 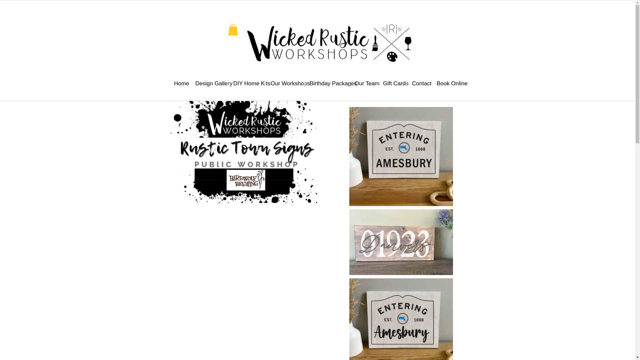 What do you see at coordinates (247, 83) in the screenshot?
I see `DIY Home Kits` at bounding box center [247, 83].